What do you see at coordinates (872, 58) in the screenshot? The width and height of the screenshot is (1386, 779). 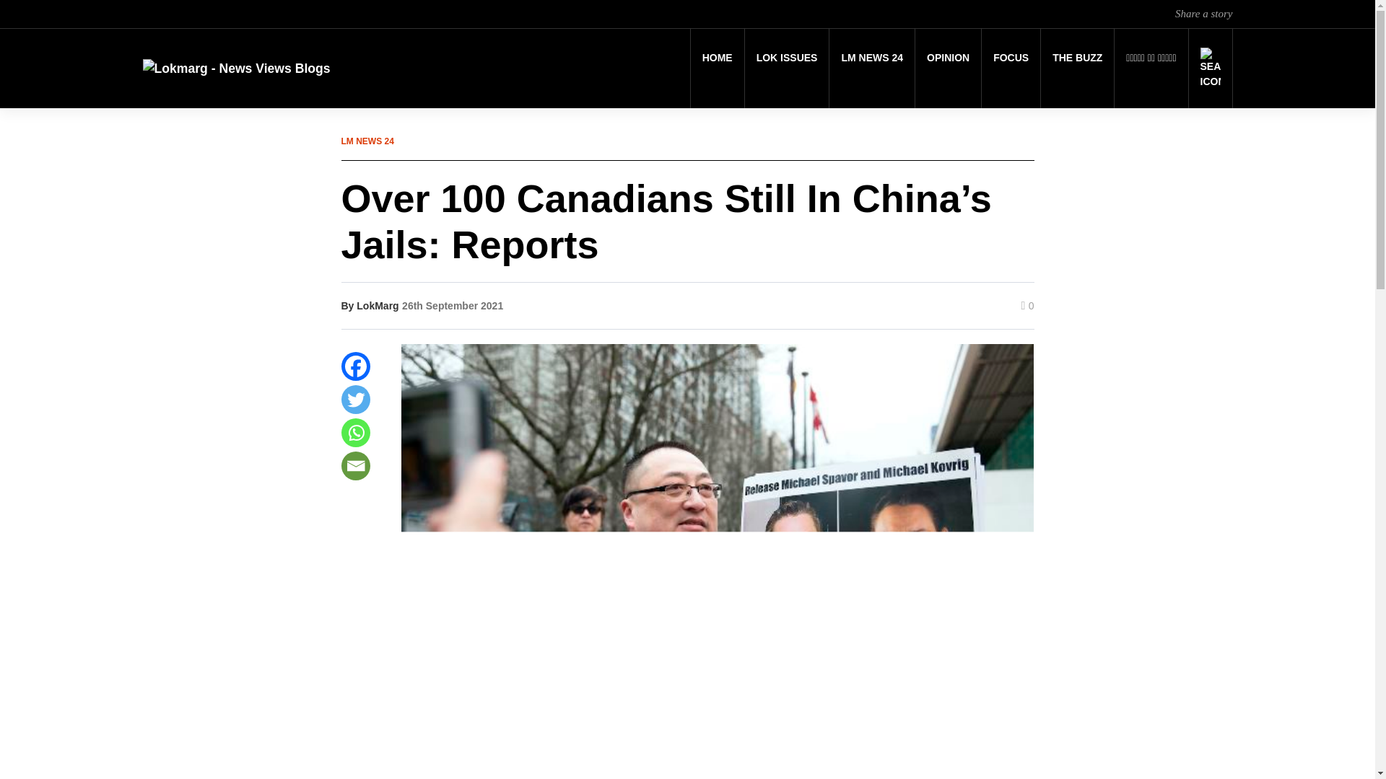 I see `LM NEWS 24` at bounding box center [872, 58].